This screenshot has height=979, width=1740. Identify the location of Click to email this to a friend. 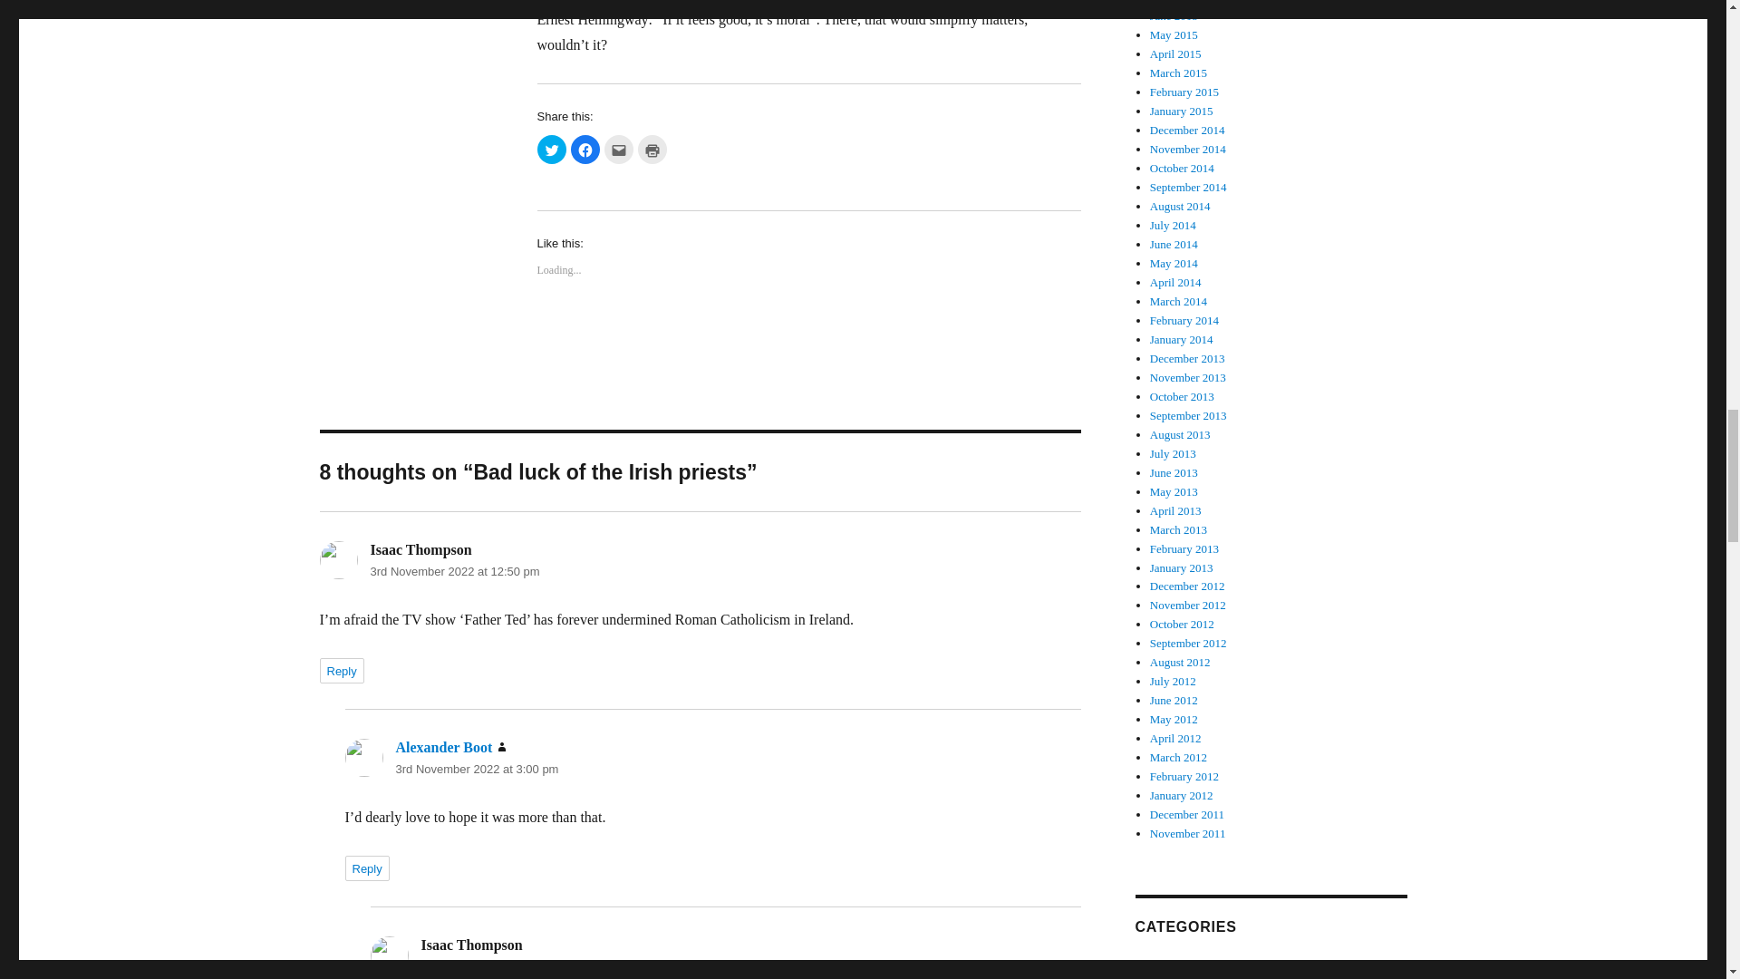
(618, 150).